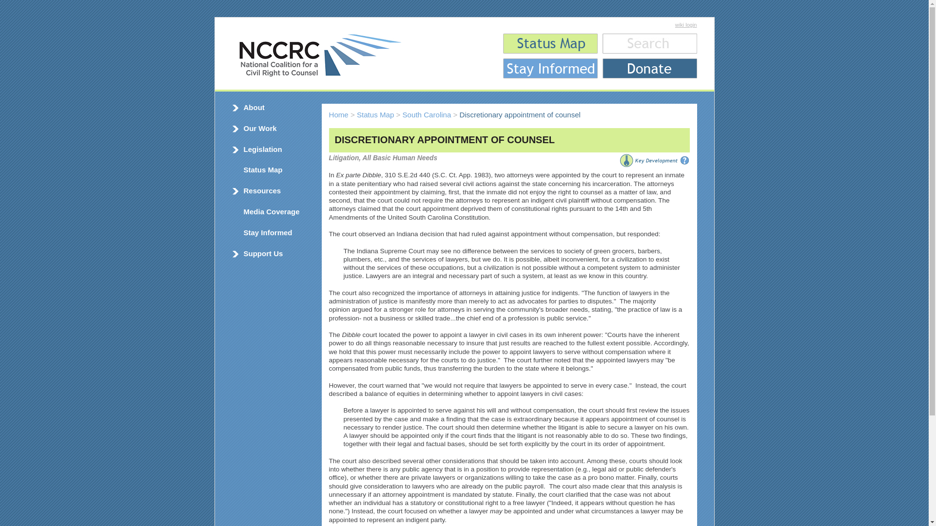  Describe the element at coordinates (686, 25) in the screenshot. I see `wiki login` at that location.